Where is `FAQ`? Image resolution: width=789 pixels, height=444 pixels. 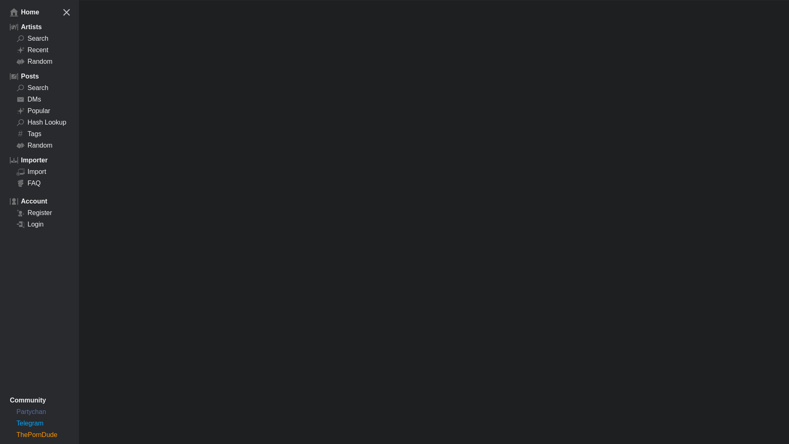
FAQ is located at coordinates (39, 183).